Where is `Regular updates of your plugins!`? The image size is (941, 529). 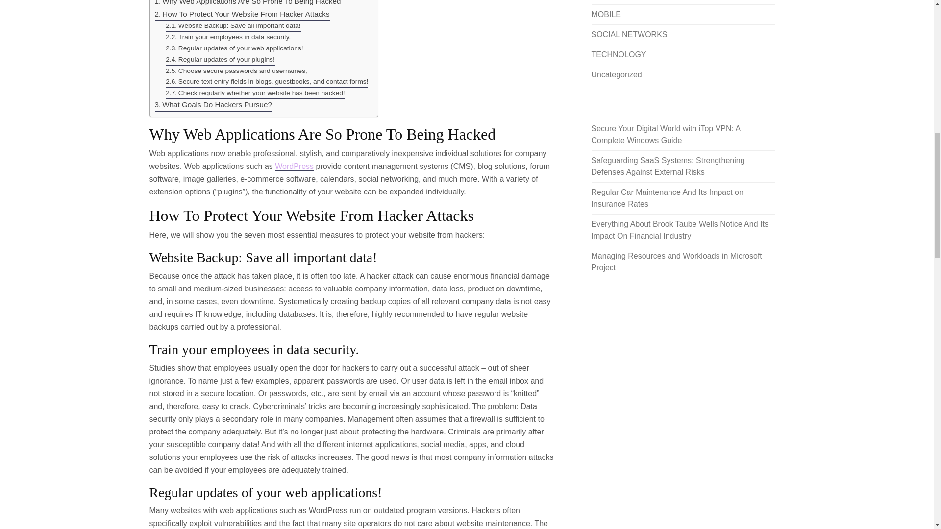 Regular updates of your plugins! is located at coordinates (220, 60).